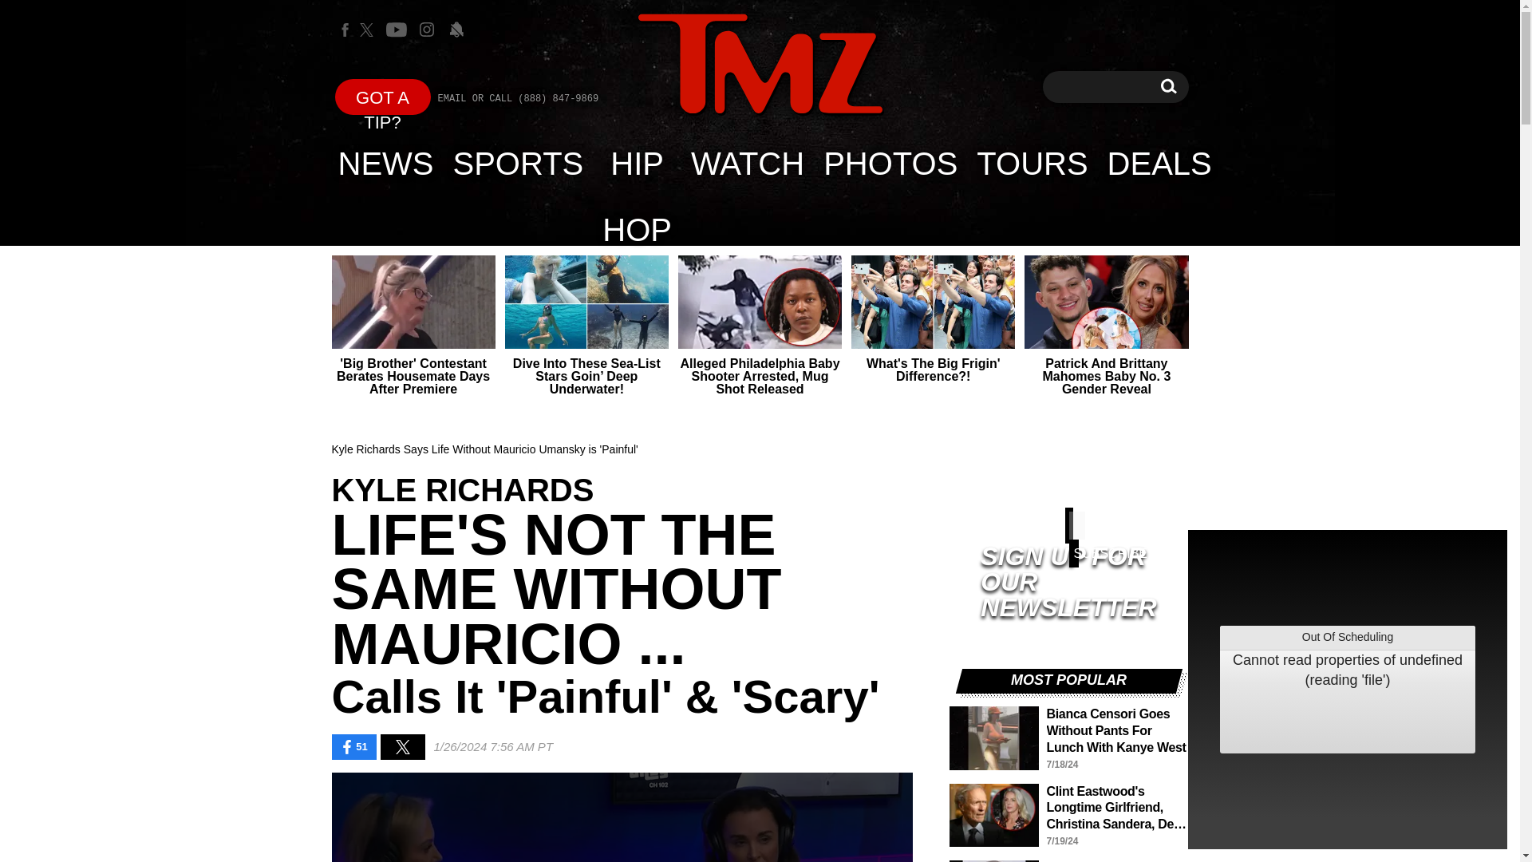  I want to click on HIP HOP, so click(519, 163).